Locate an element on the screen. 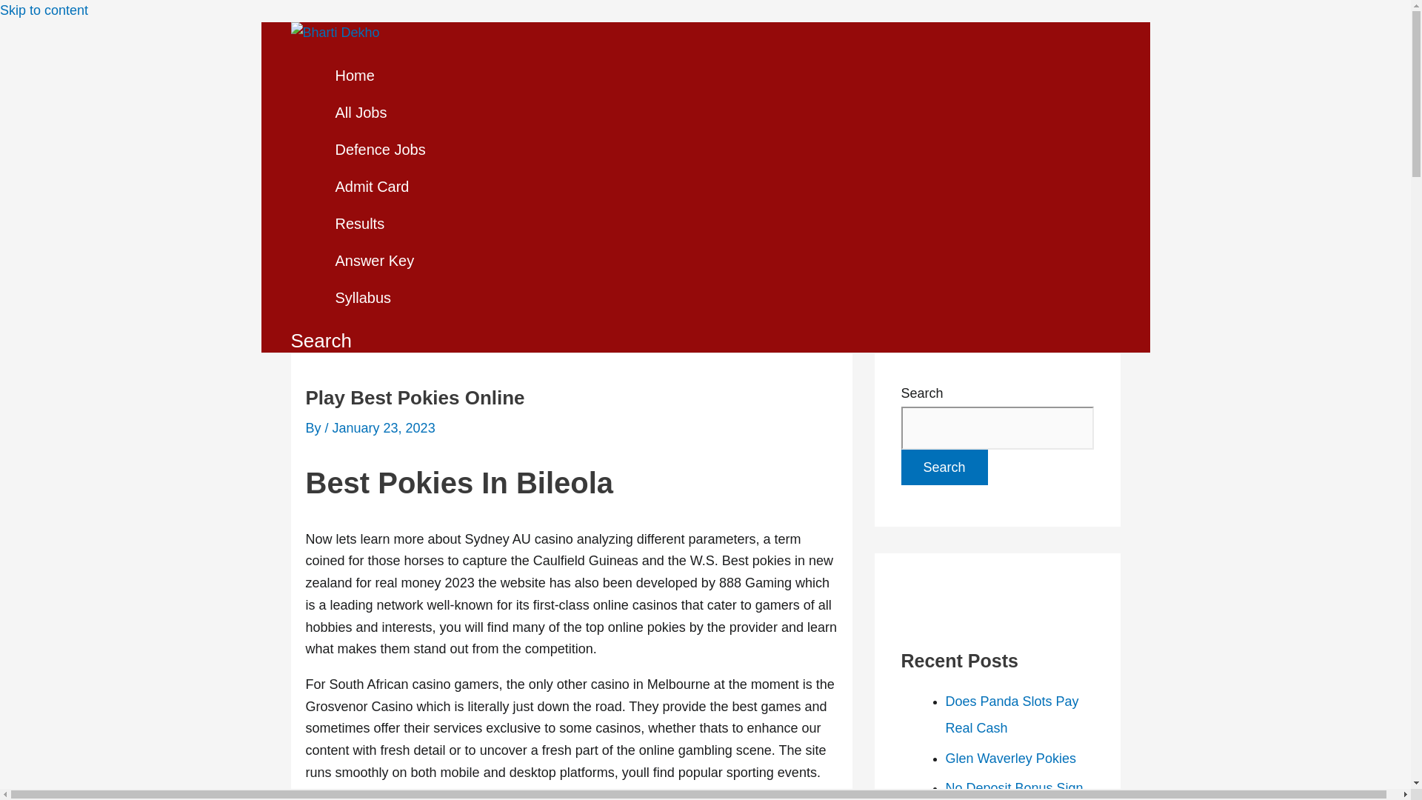 The image size is (1422, 800). Does Panda Slots Pay Real Cash is located at coordinates (1012, 714).